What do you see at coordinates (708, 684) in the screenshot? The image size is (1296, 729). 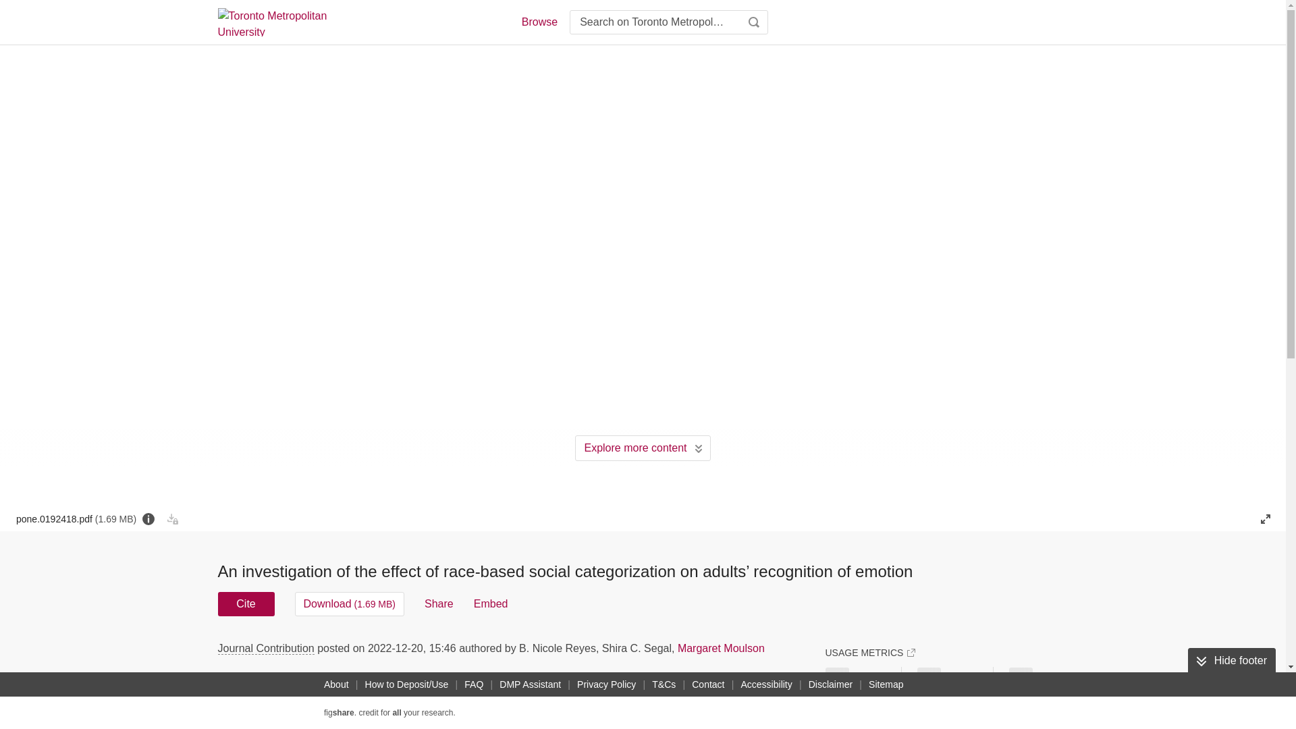 I see `Contact` at bounding box center [708, 684].